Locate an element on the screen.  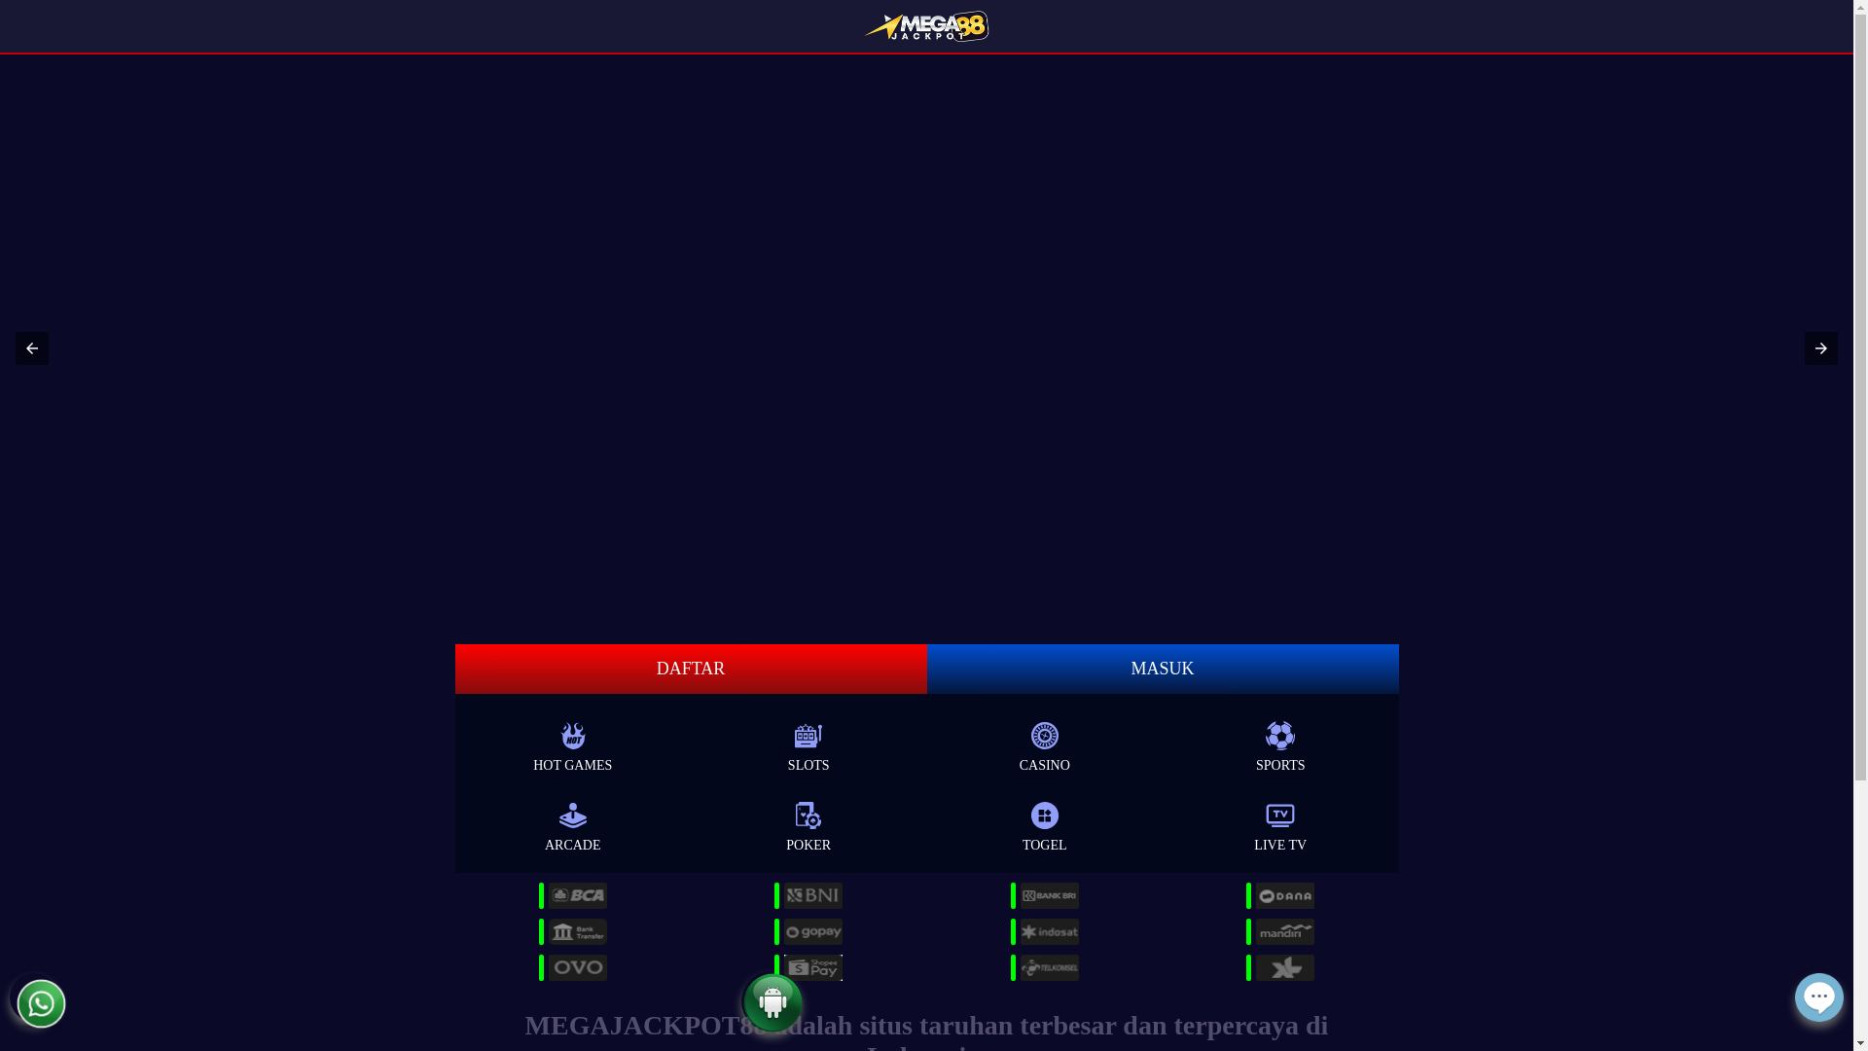
POKER is located at coordinates (809, 823).